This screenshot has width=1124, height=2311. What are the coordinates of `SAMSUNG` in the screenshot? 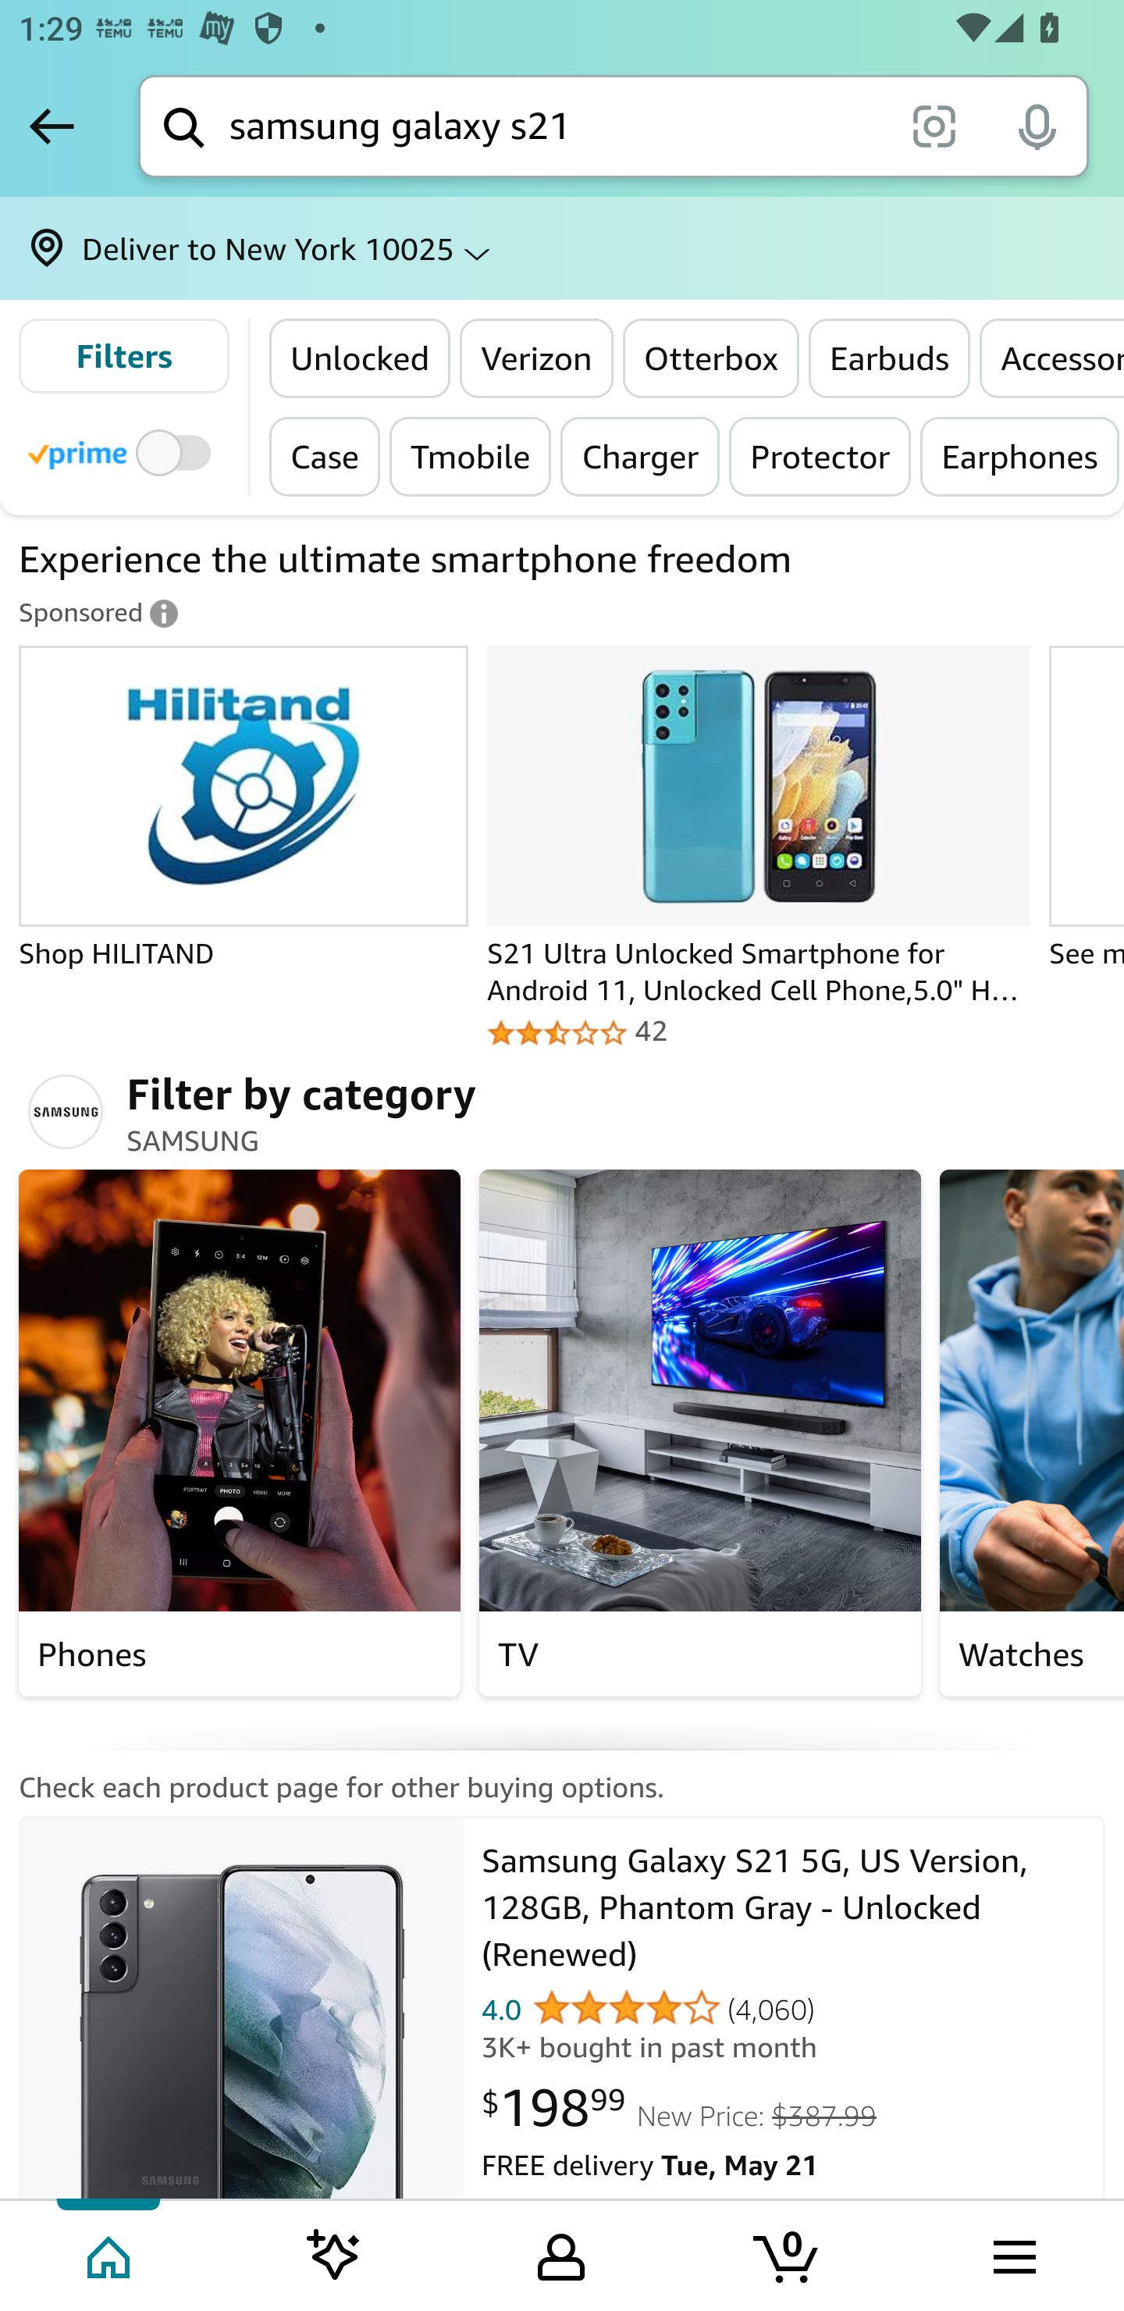 It's located at (72, 1113).